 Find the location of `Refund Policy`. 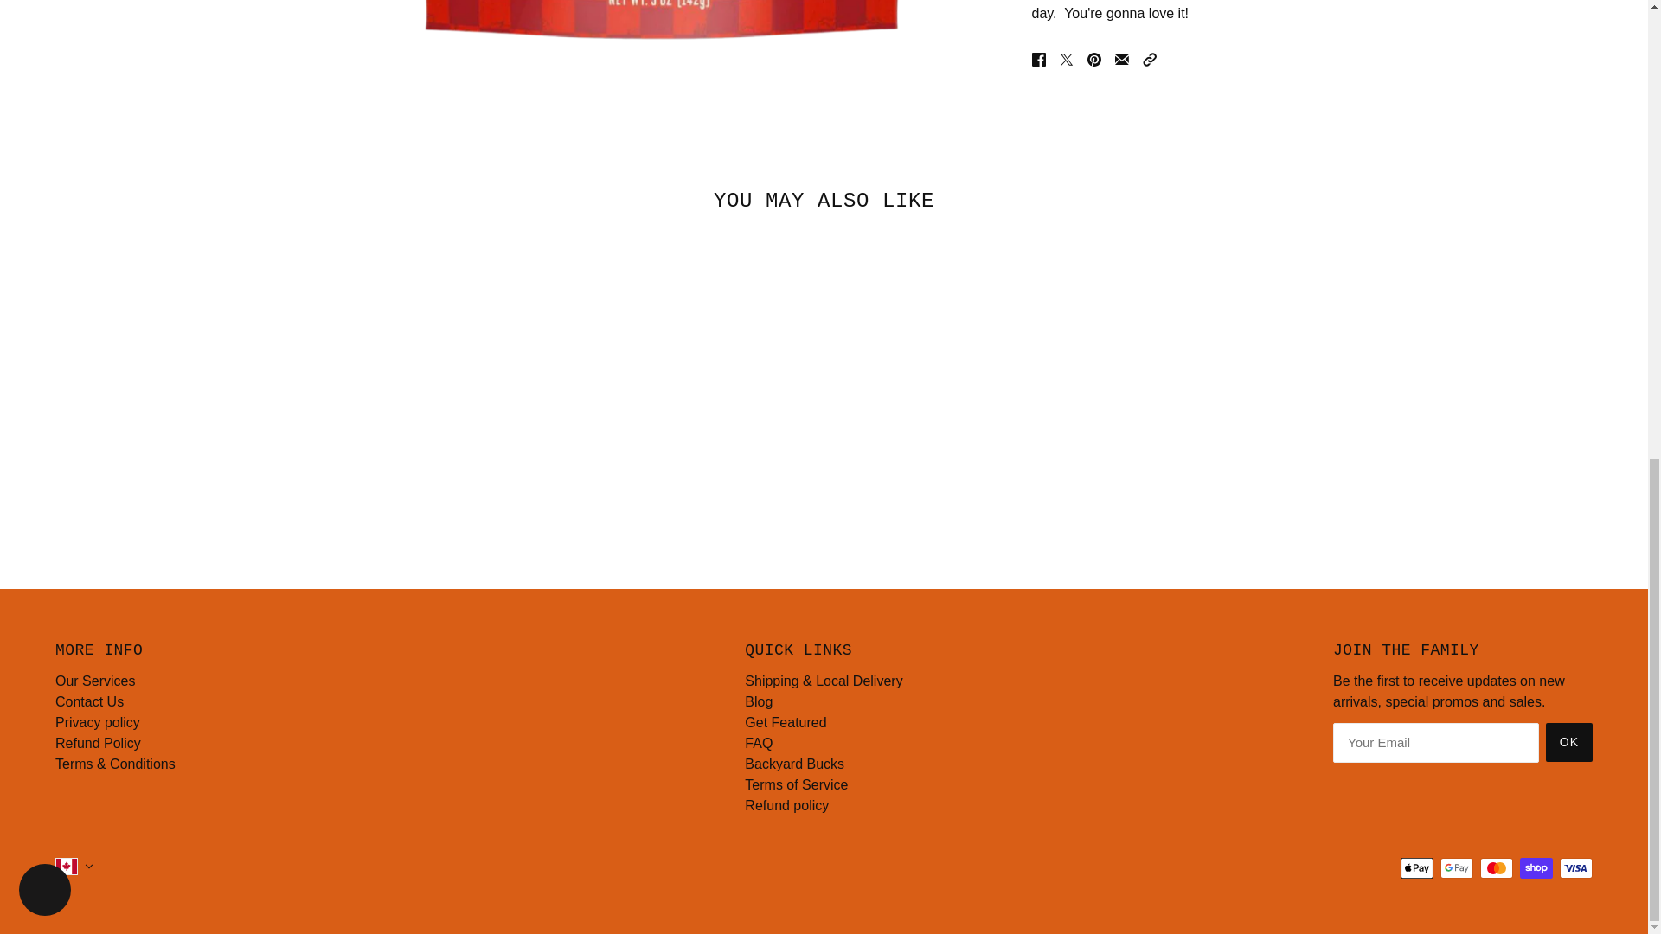

Refund Policy is located at coordinates (98, 744).